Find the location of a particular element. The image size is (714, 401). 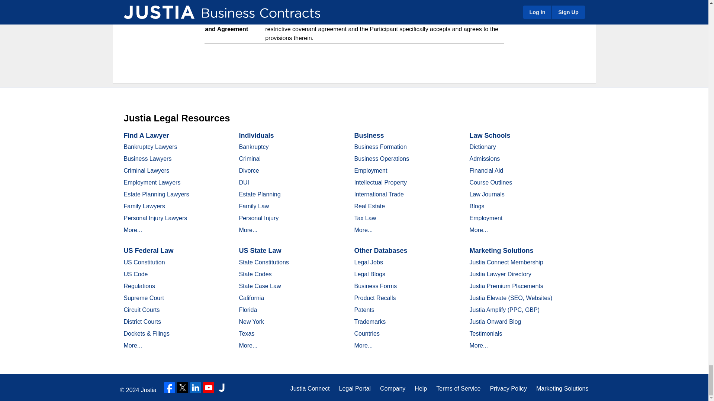

Employment Lawyers is located at coordinates (152, 182).